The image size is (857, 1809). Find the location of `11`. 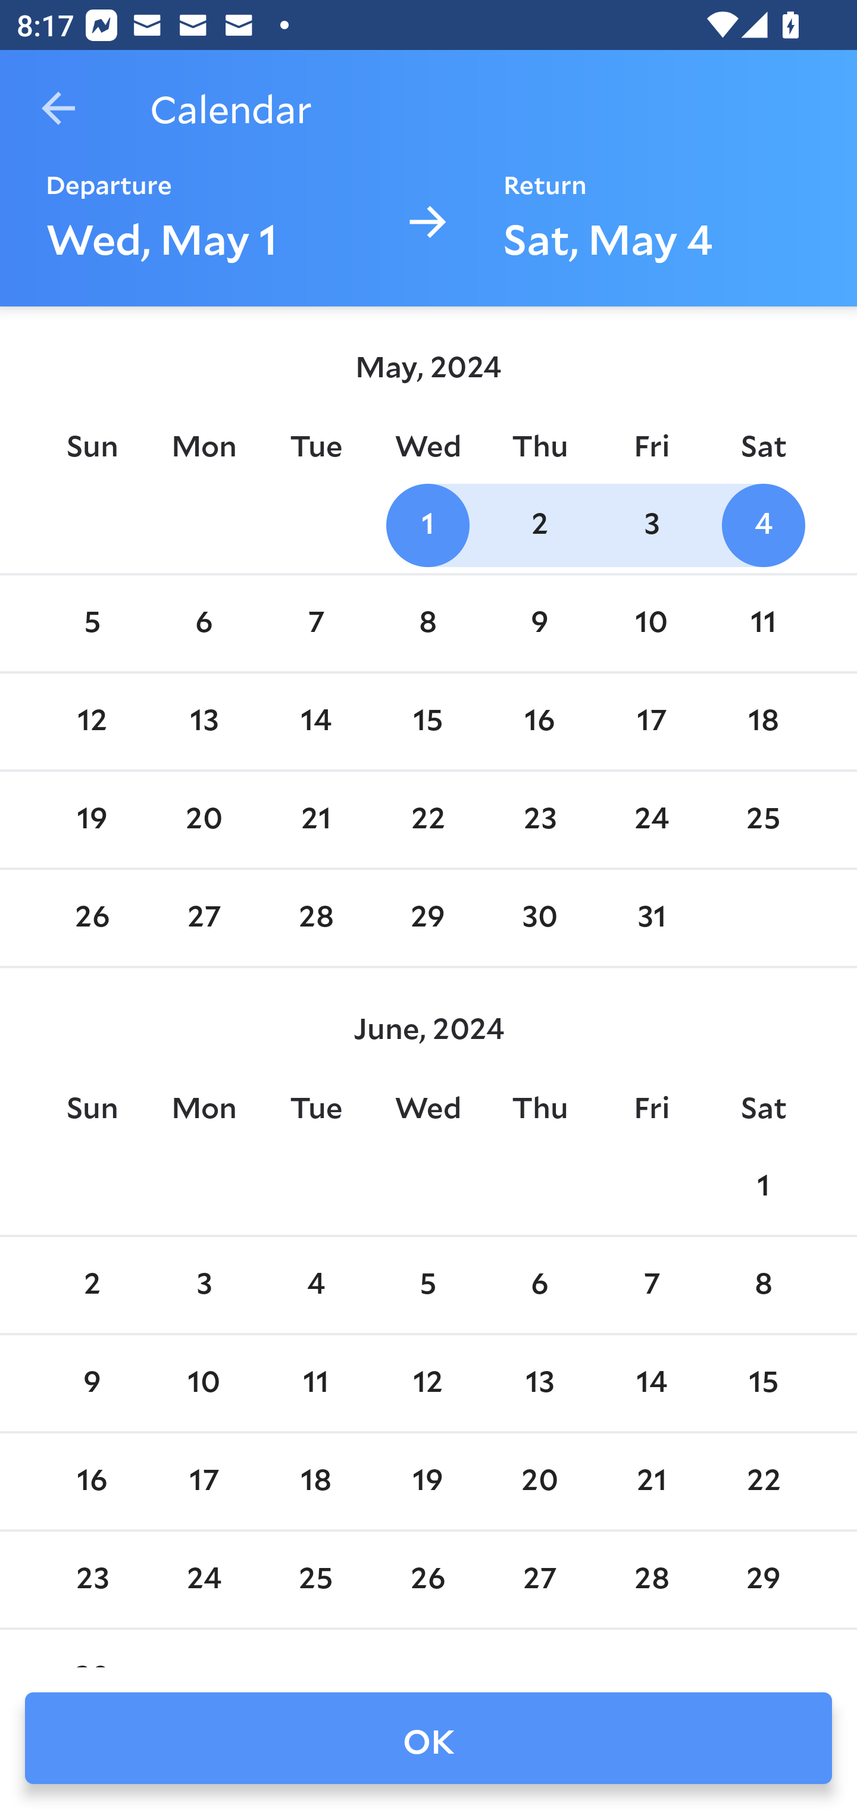

11 is located at coordinates (763, 624).